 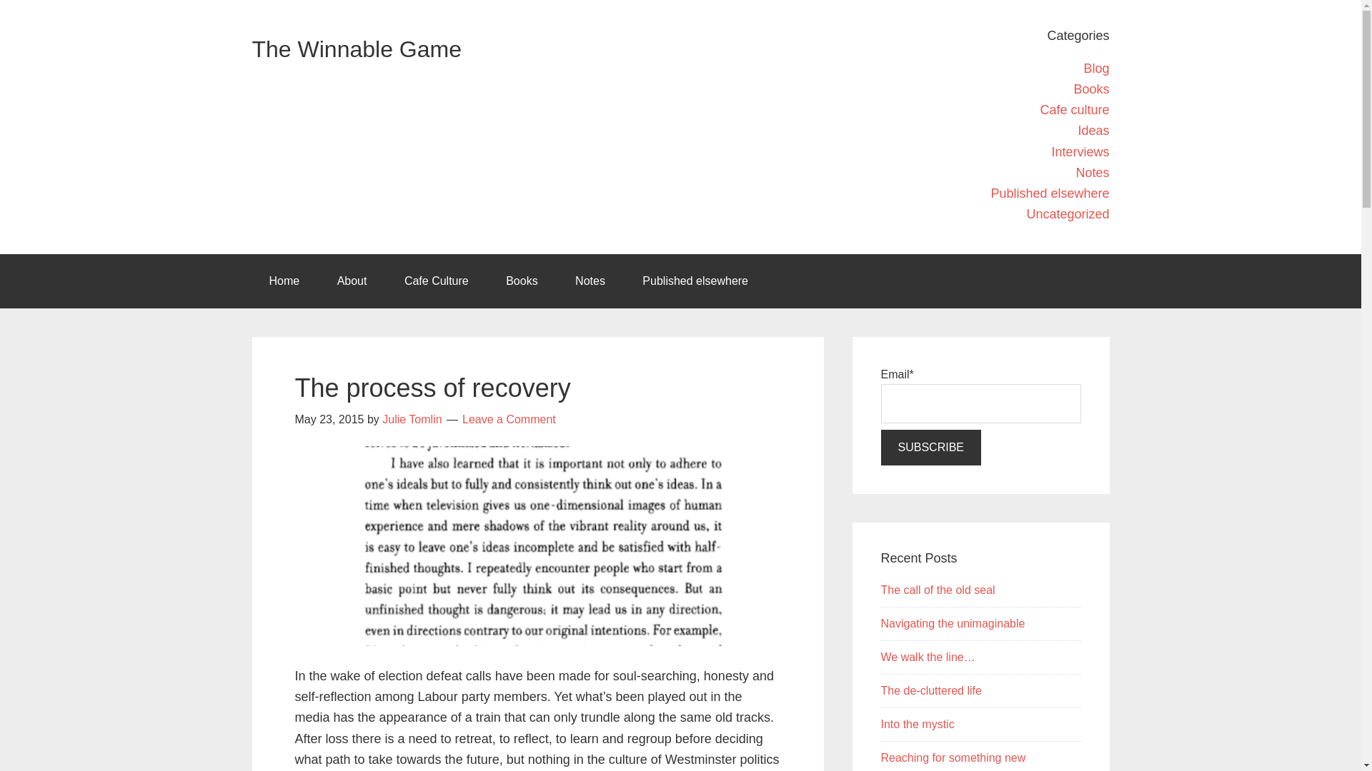 What do you see at coordinates (917, 724) in the screenshot?
I see `Into the mystic` at bounding box center [917, 724].